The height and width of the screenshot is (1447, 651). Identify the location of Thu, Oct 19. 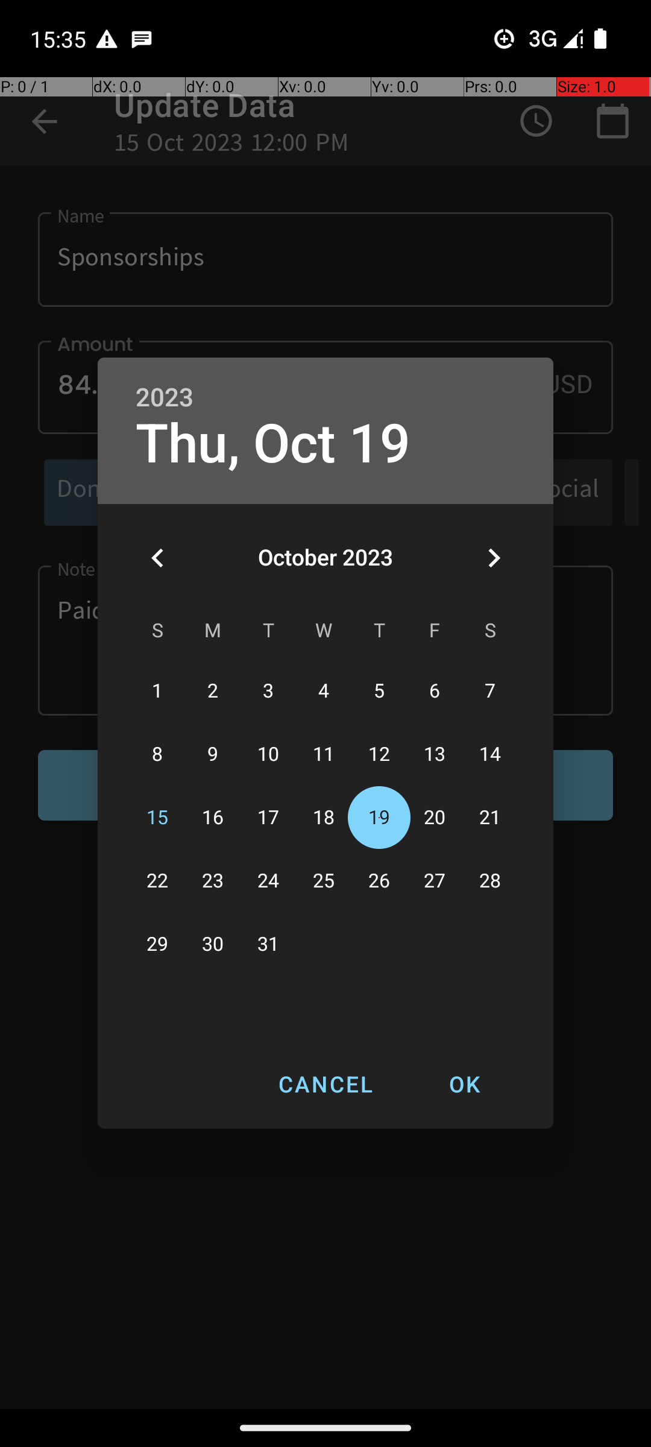
(273, 444).